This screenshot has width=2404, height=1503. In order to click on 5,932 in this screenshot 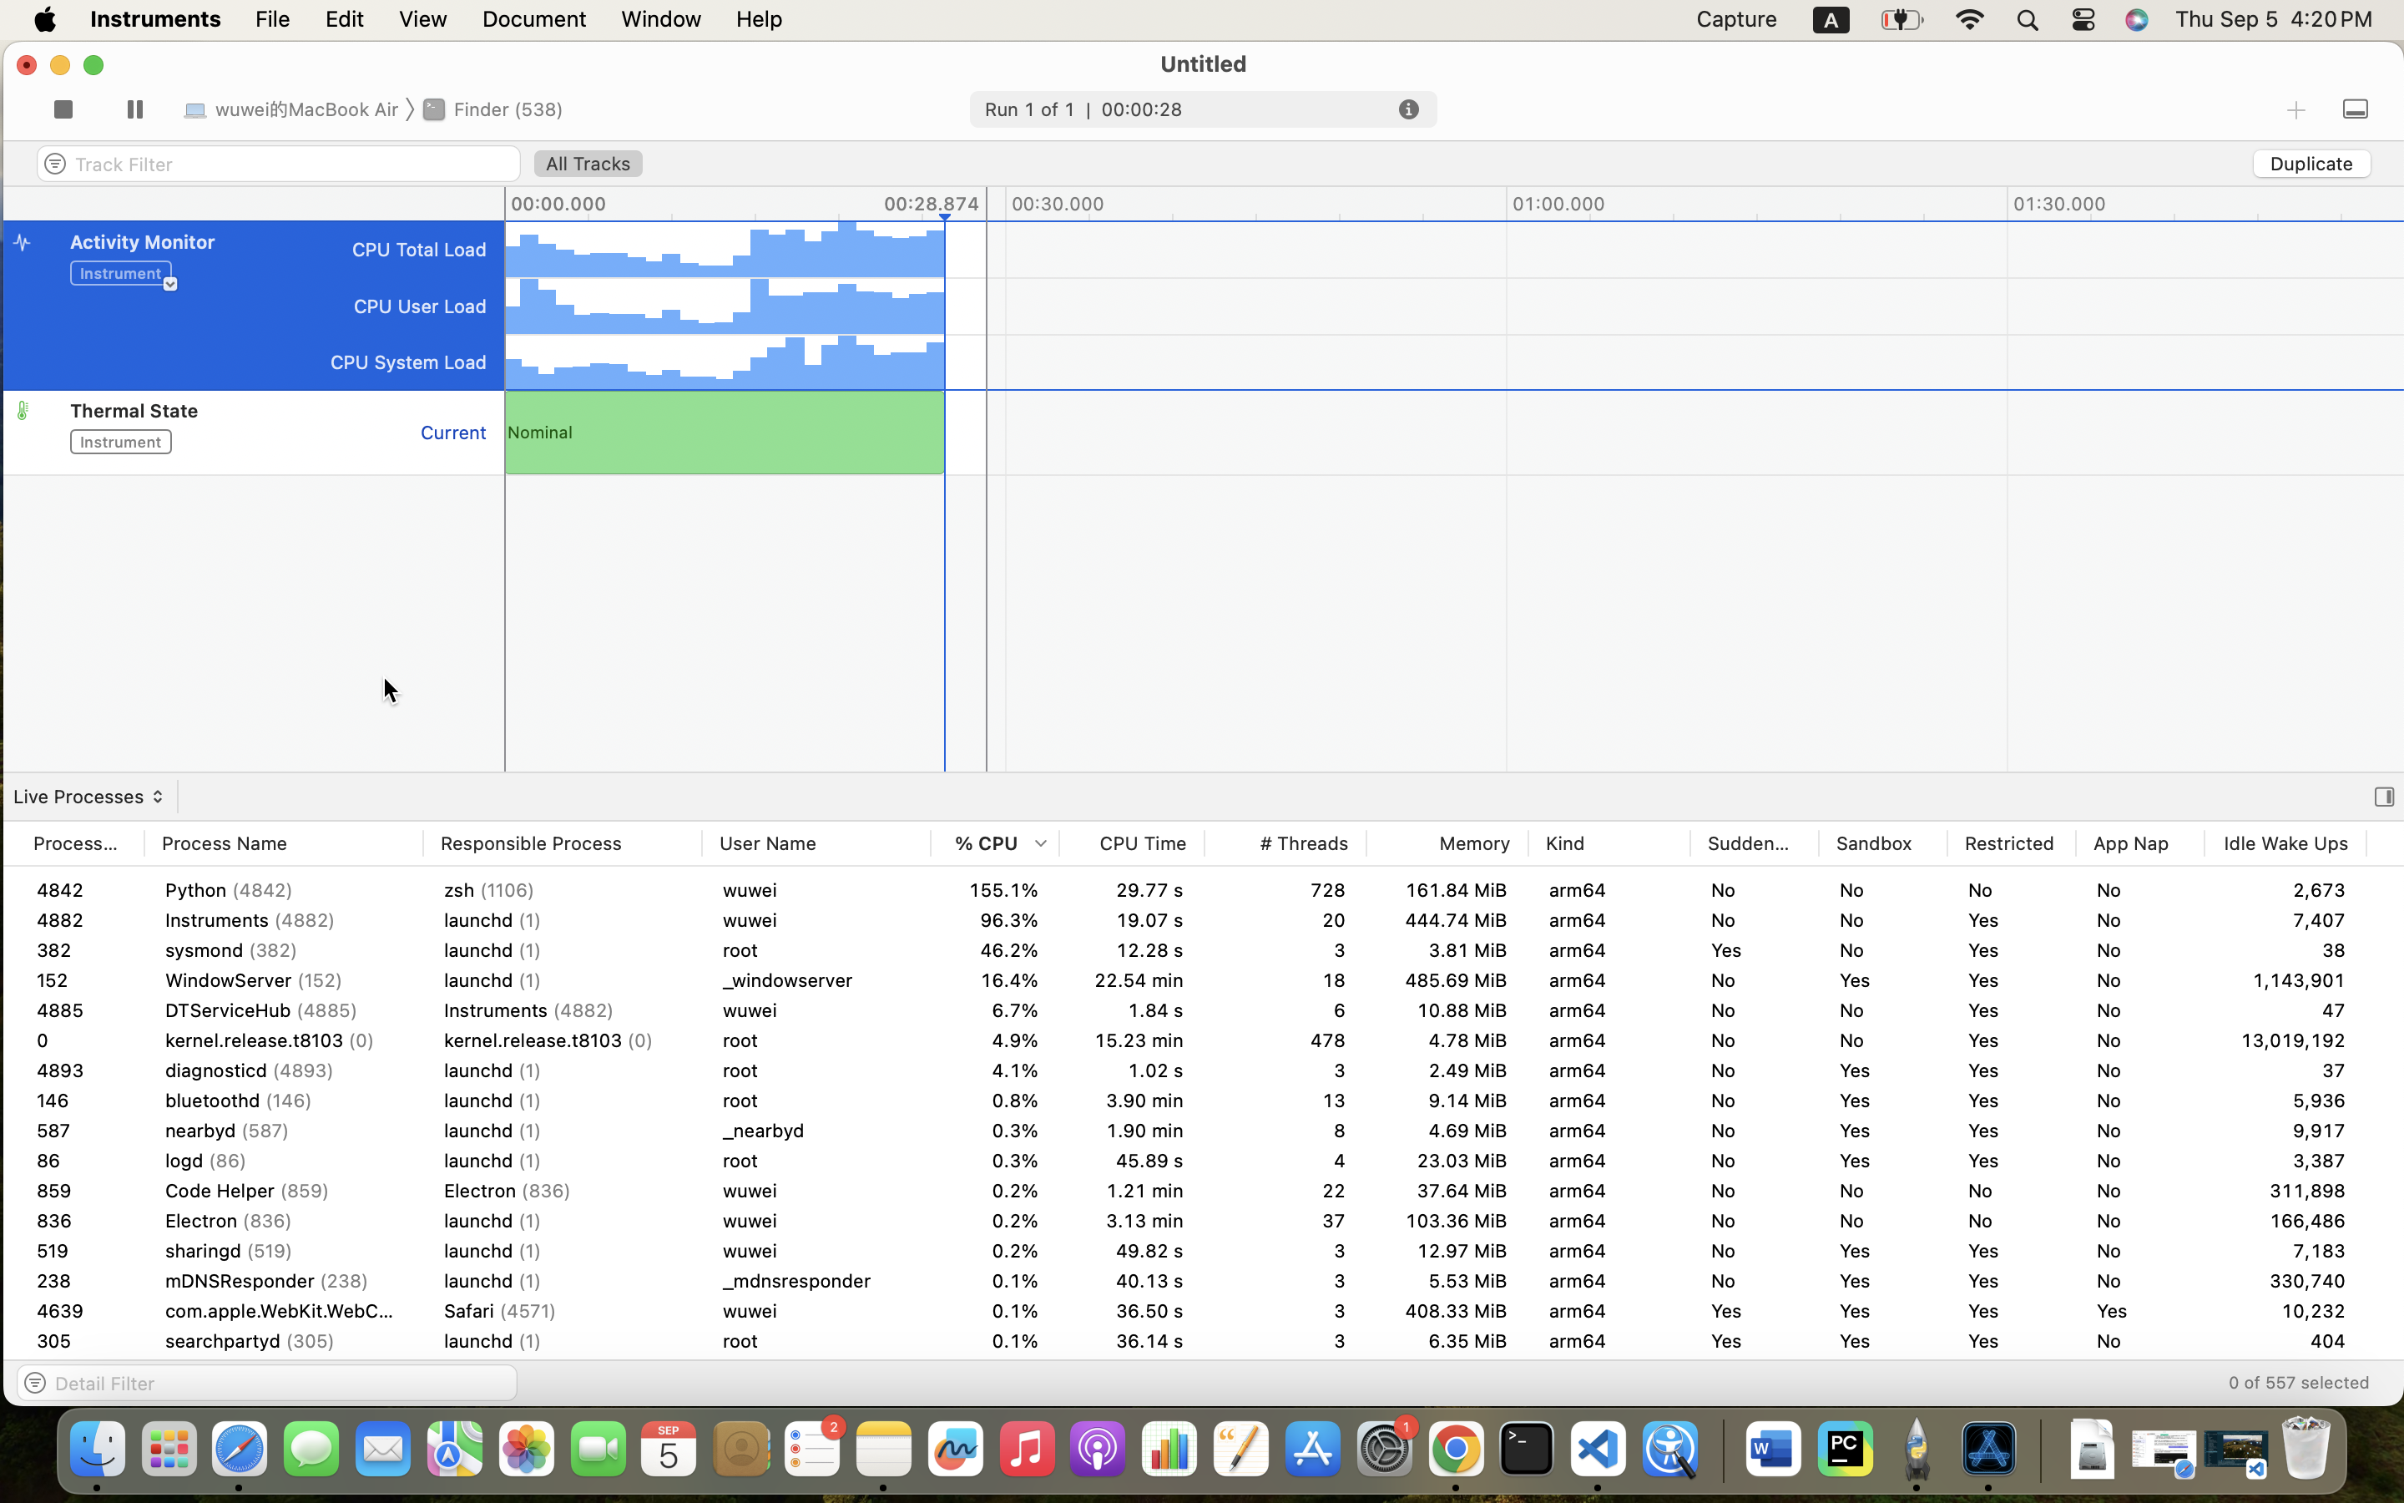, I will do `click(2285, 1101)`.